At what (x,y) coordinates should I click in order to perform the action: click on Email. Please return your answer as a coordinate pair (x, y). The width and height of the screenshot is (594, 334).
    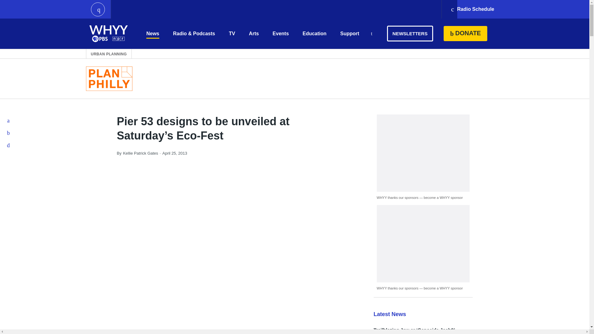
    Looking at the image, I should click on (9, 145).